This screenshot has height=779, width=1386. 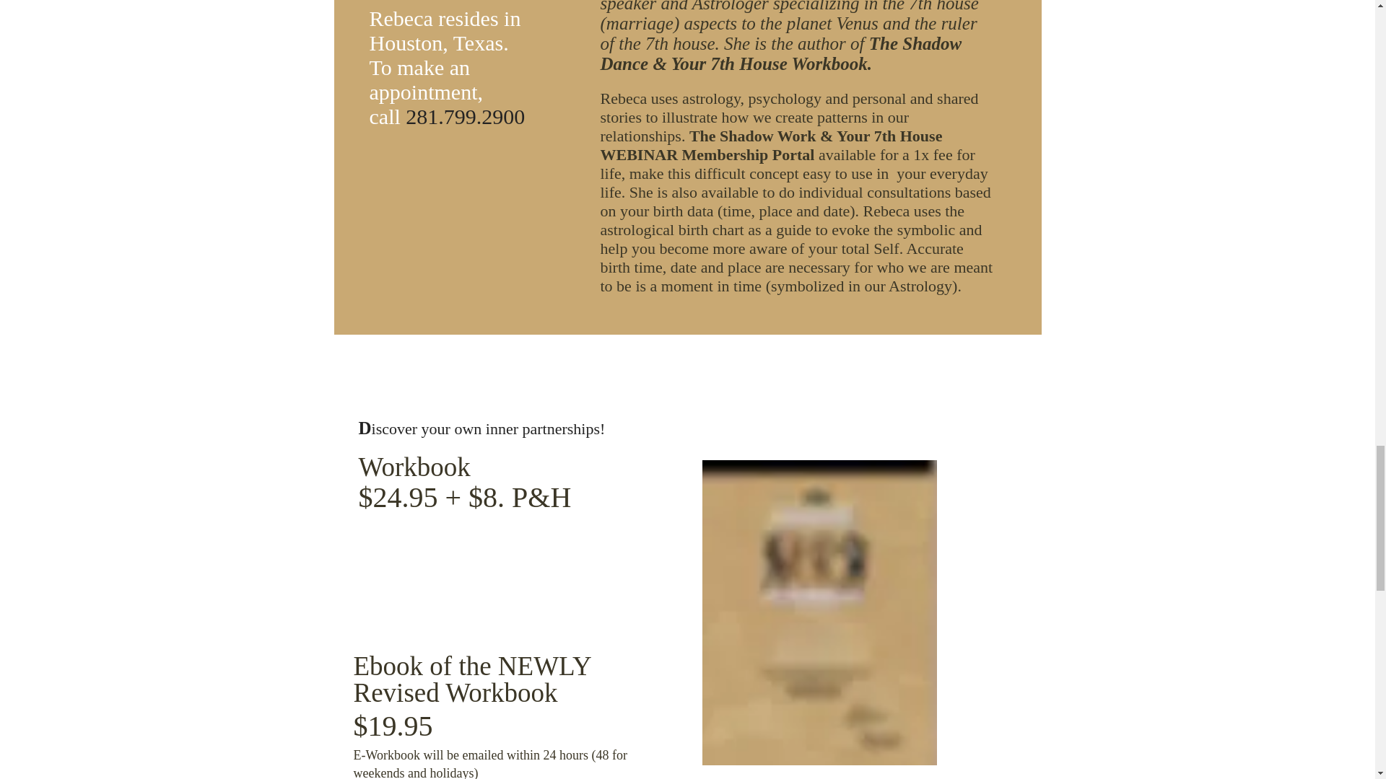 What do you see at coordinates (771, 145) in the screenshot?
I see `Your 7th House WEBINAR Membership Portal` at bounding box center [771, 145].